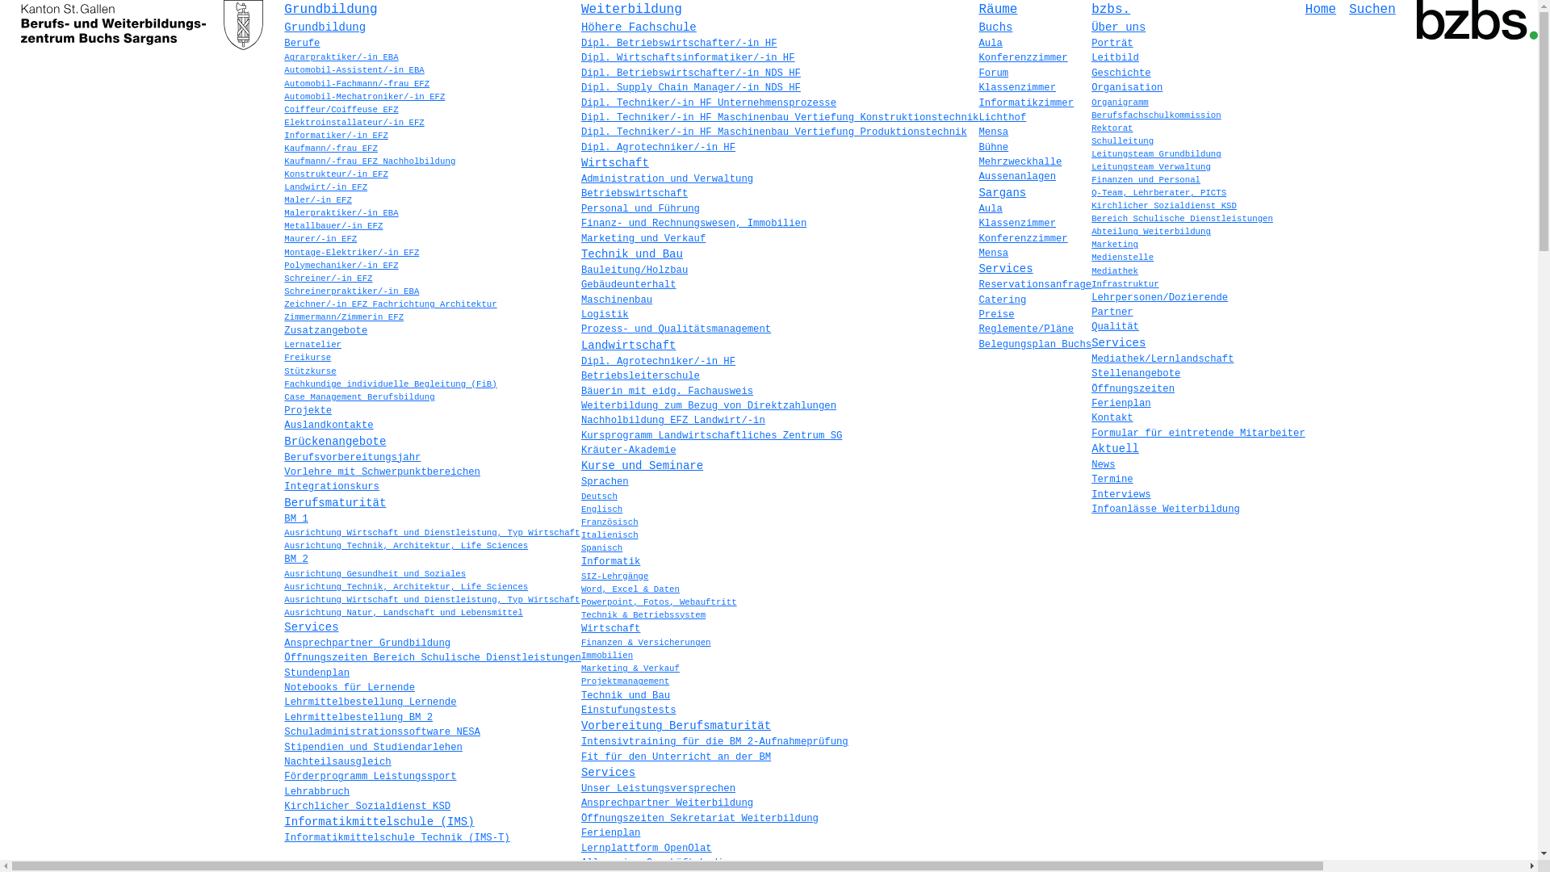  What do you see at coordinates (659, 148) in the screenshot?
I see `Dipl. Agrotechniker/-in HF` at bounding box center [659, 148].